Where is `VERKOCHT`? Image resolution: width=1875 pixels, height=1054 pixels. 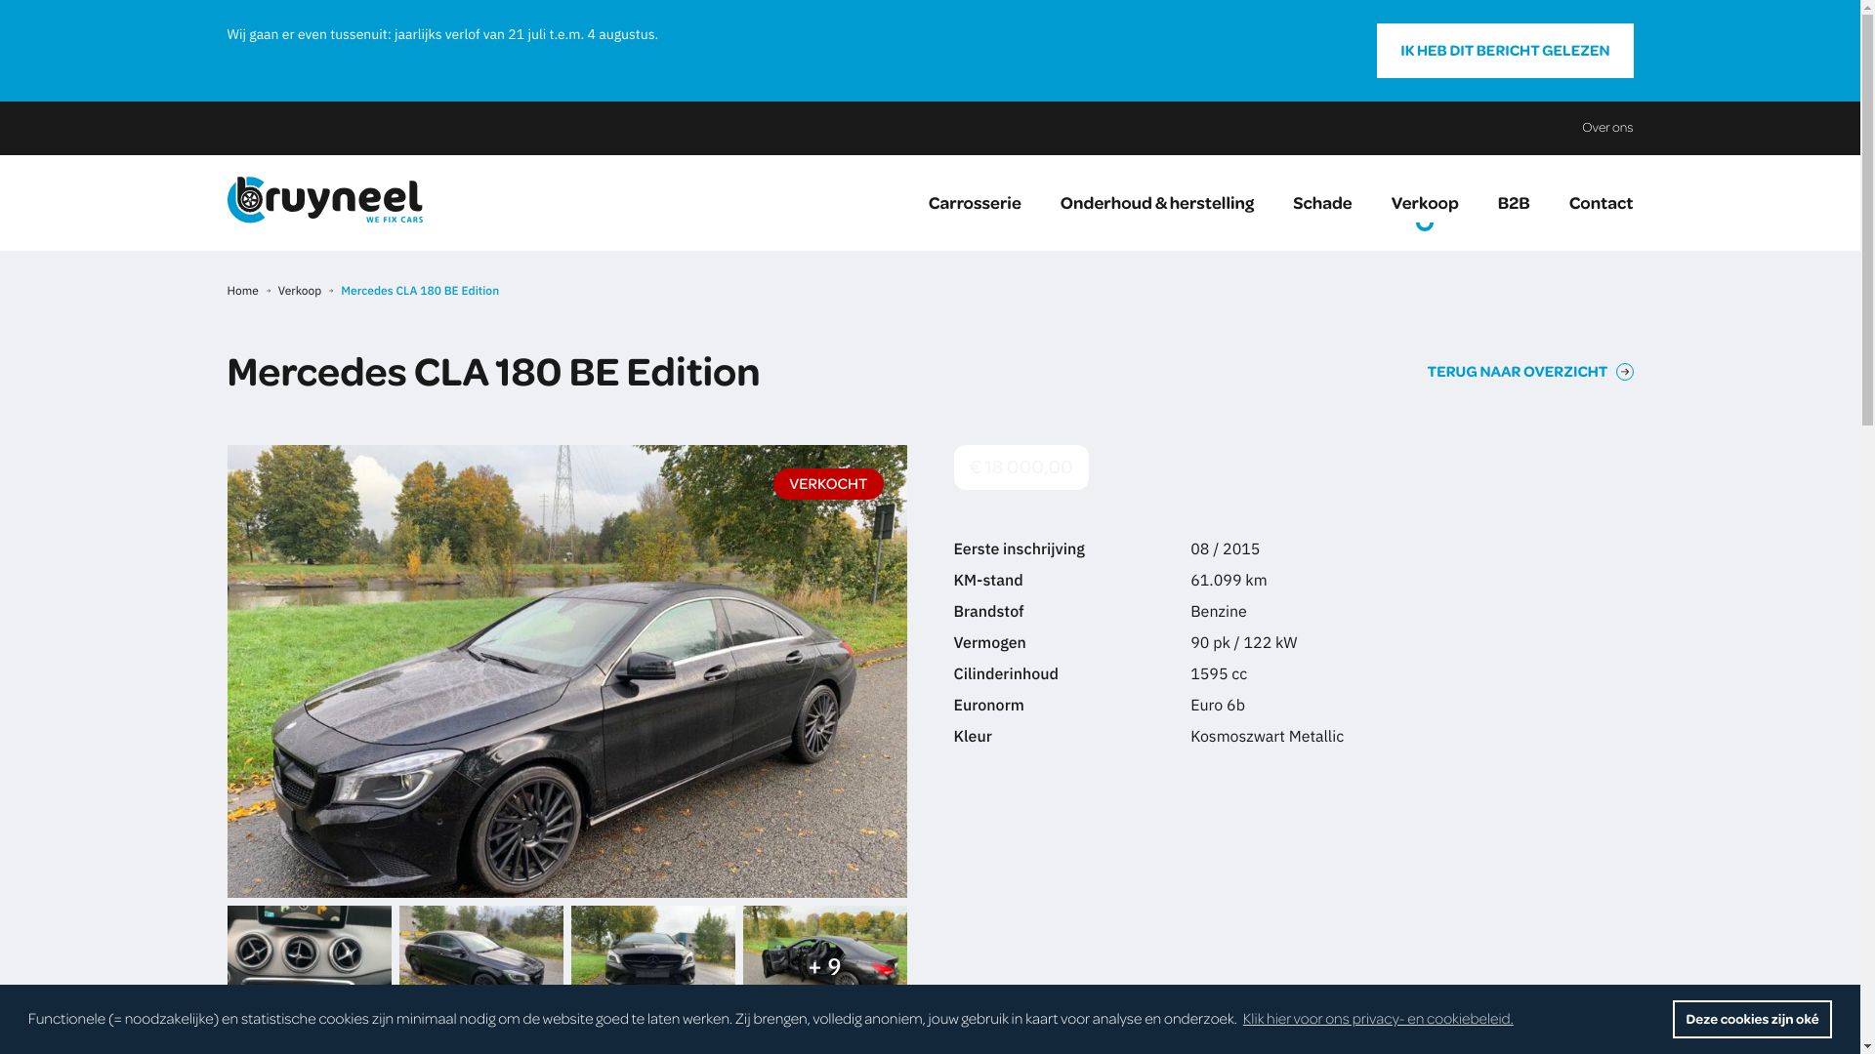 VERKOCHT is located at coordinates (566, 671).